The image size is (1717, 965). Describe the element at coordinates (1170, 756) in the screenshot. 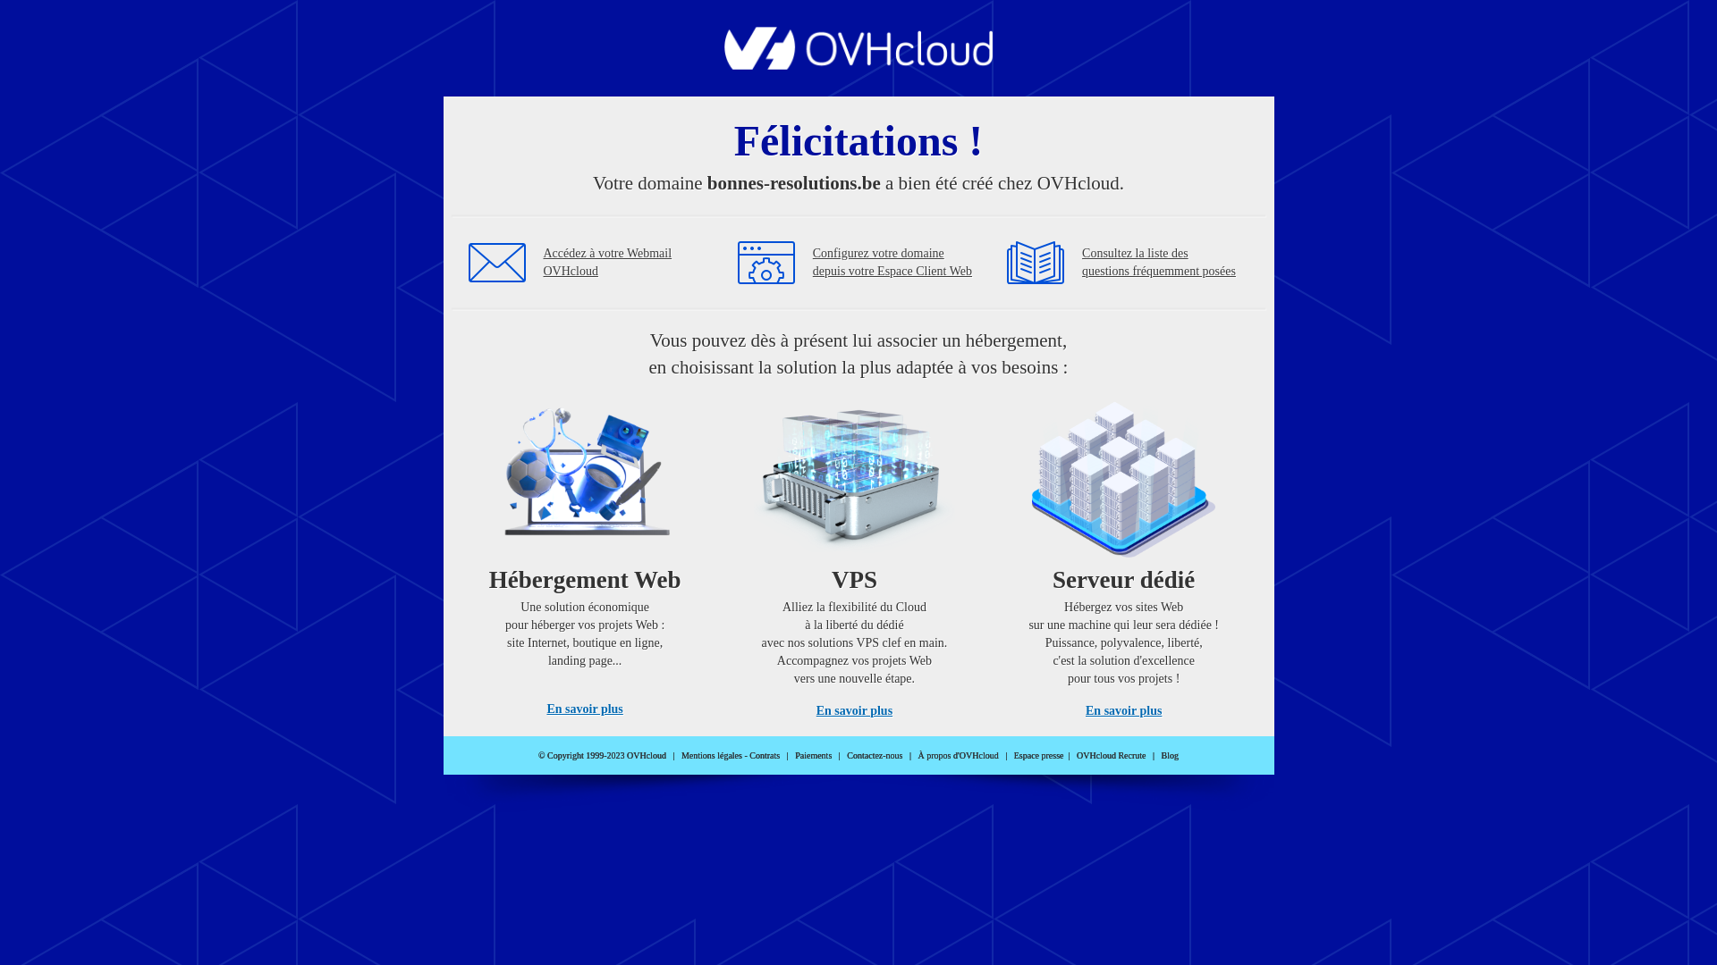

I see `Blog` at that location.